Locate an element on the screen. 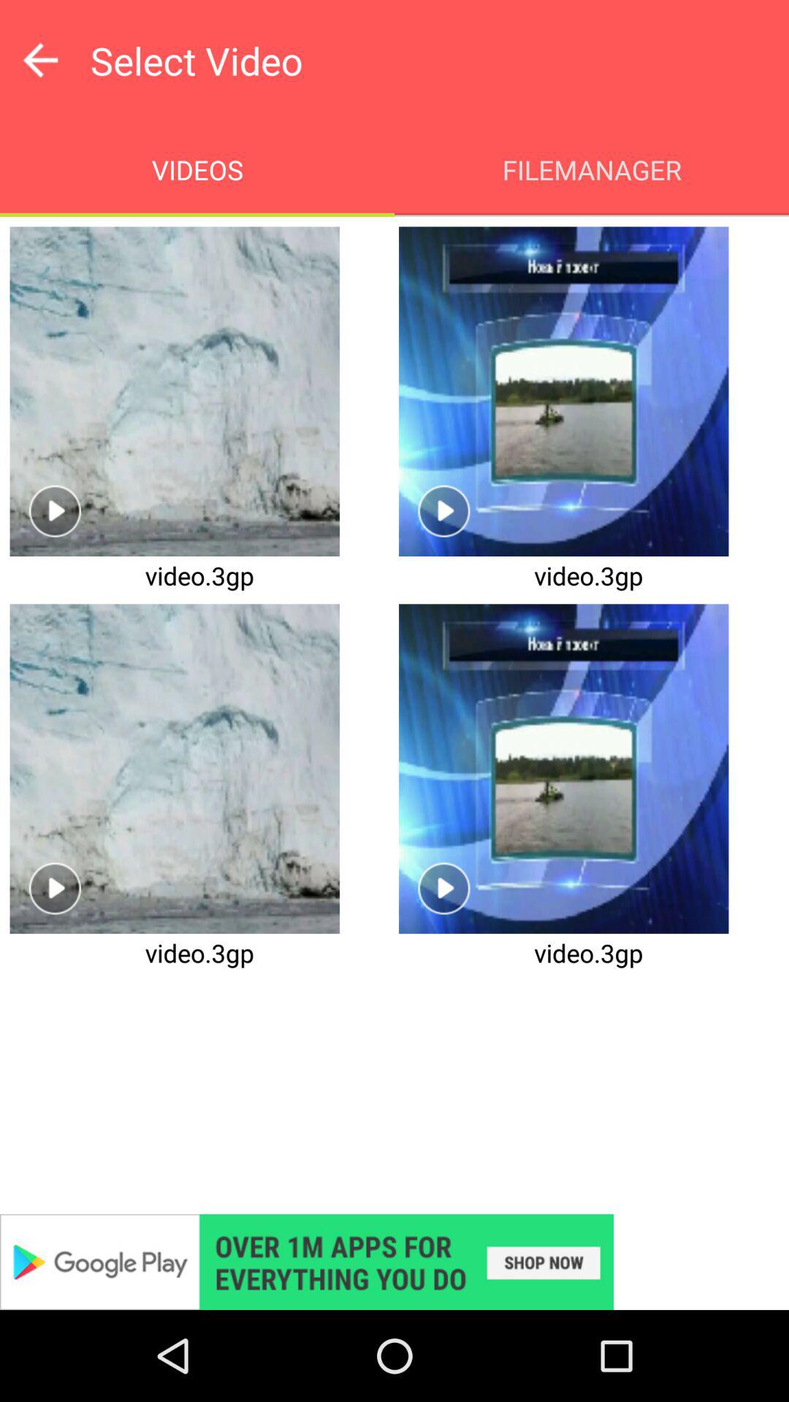 This screenshot has width=789, height=1402. go to the google play store is located at coordinates (394, 1262).